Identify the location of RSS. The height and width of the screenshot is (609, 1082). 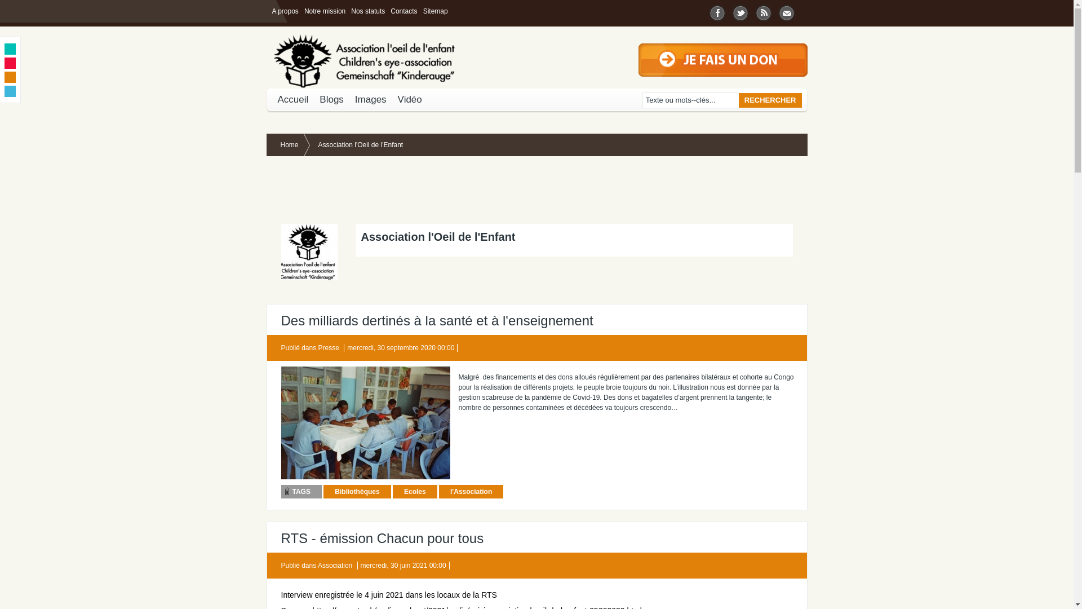
(764, 11).